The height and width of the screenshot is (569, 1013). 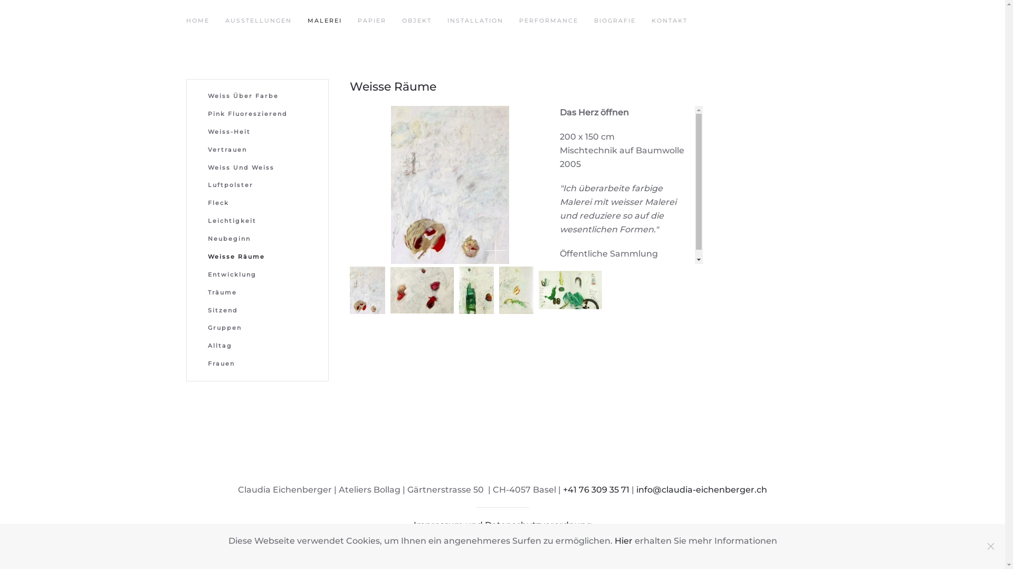 I want to click on PERFORMANCE, so click(x=549, y=21).